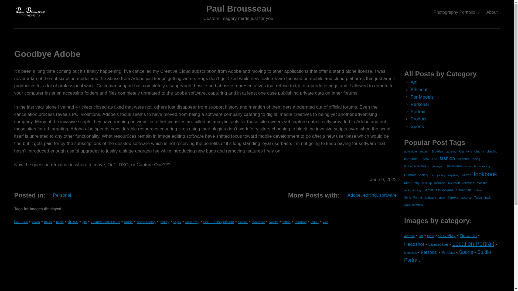 Image resolution: width=518 pixels, height=291 pixels. I want to click on jockey, so click(164, 222).